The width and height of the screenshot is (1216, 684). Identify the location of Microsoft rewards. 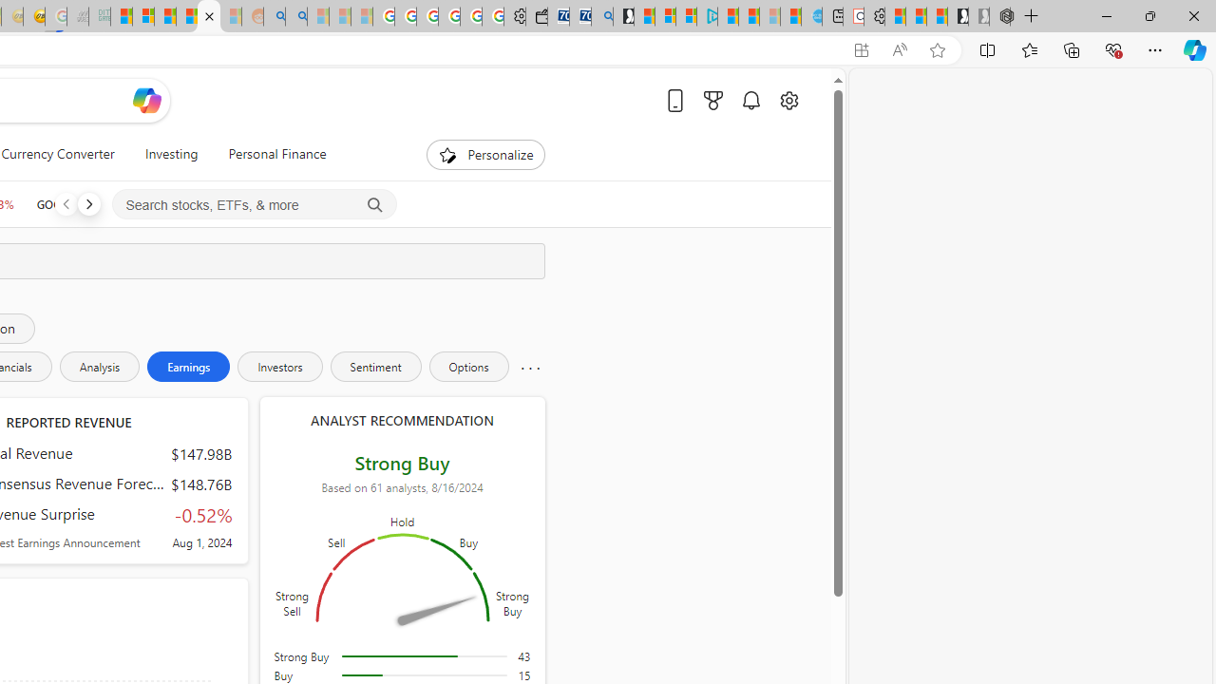
(712, 100).